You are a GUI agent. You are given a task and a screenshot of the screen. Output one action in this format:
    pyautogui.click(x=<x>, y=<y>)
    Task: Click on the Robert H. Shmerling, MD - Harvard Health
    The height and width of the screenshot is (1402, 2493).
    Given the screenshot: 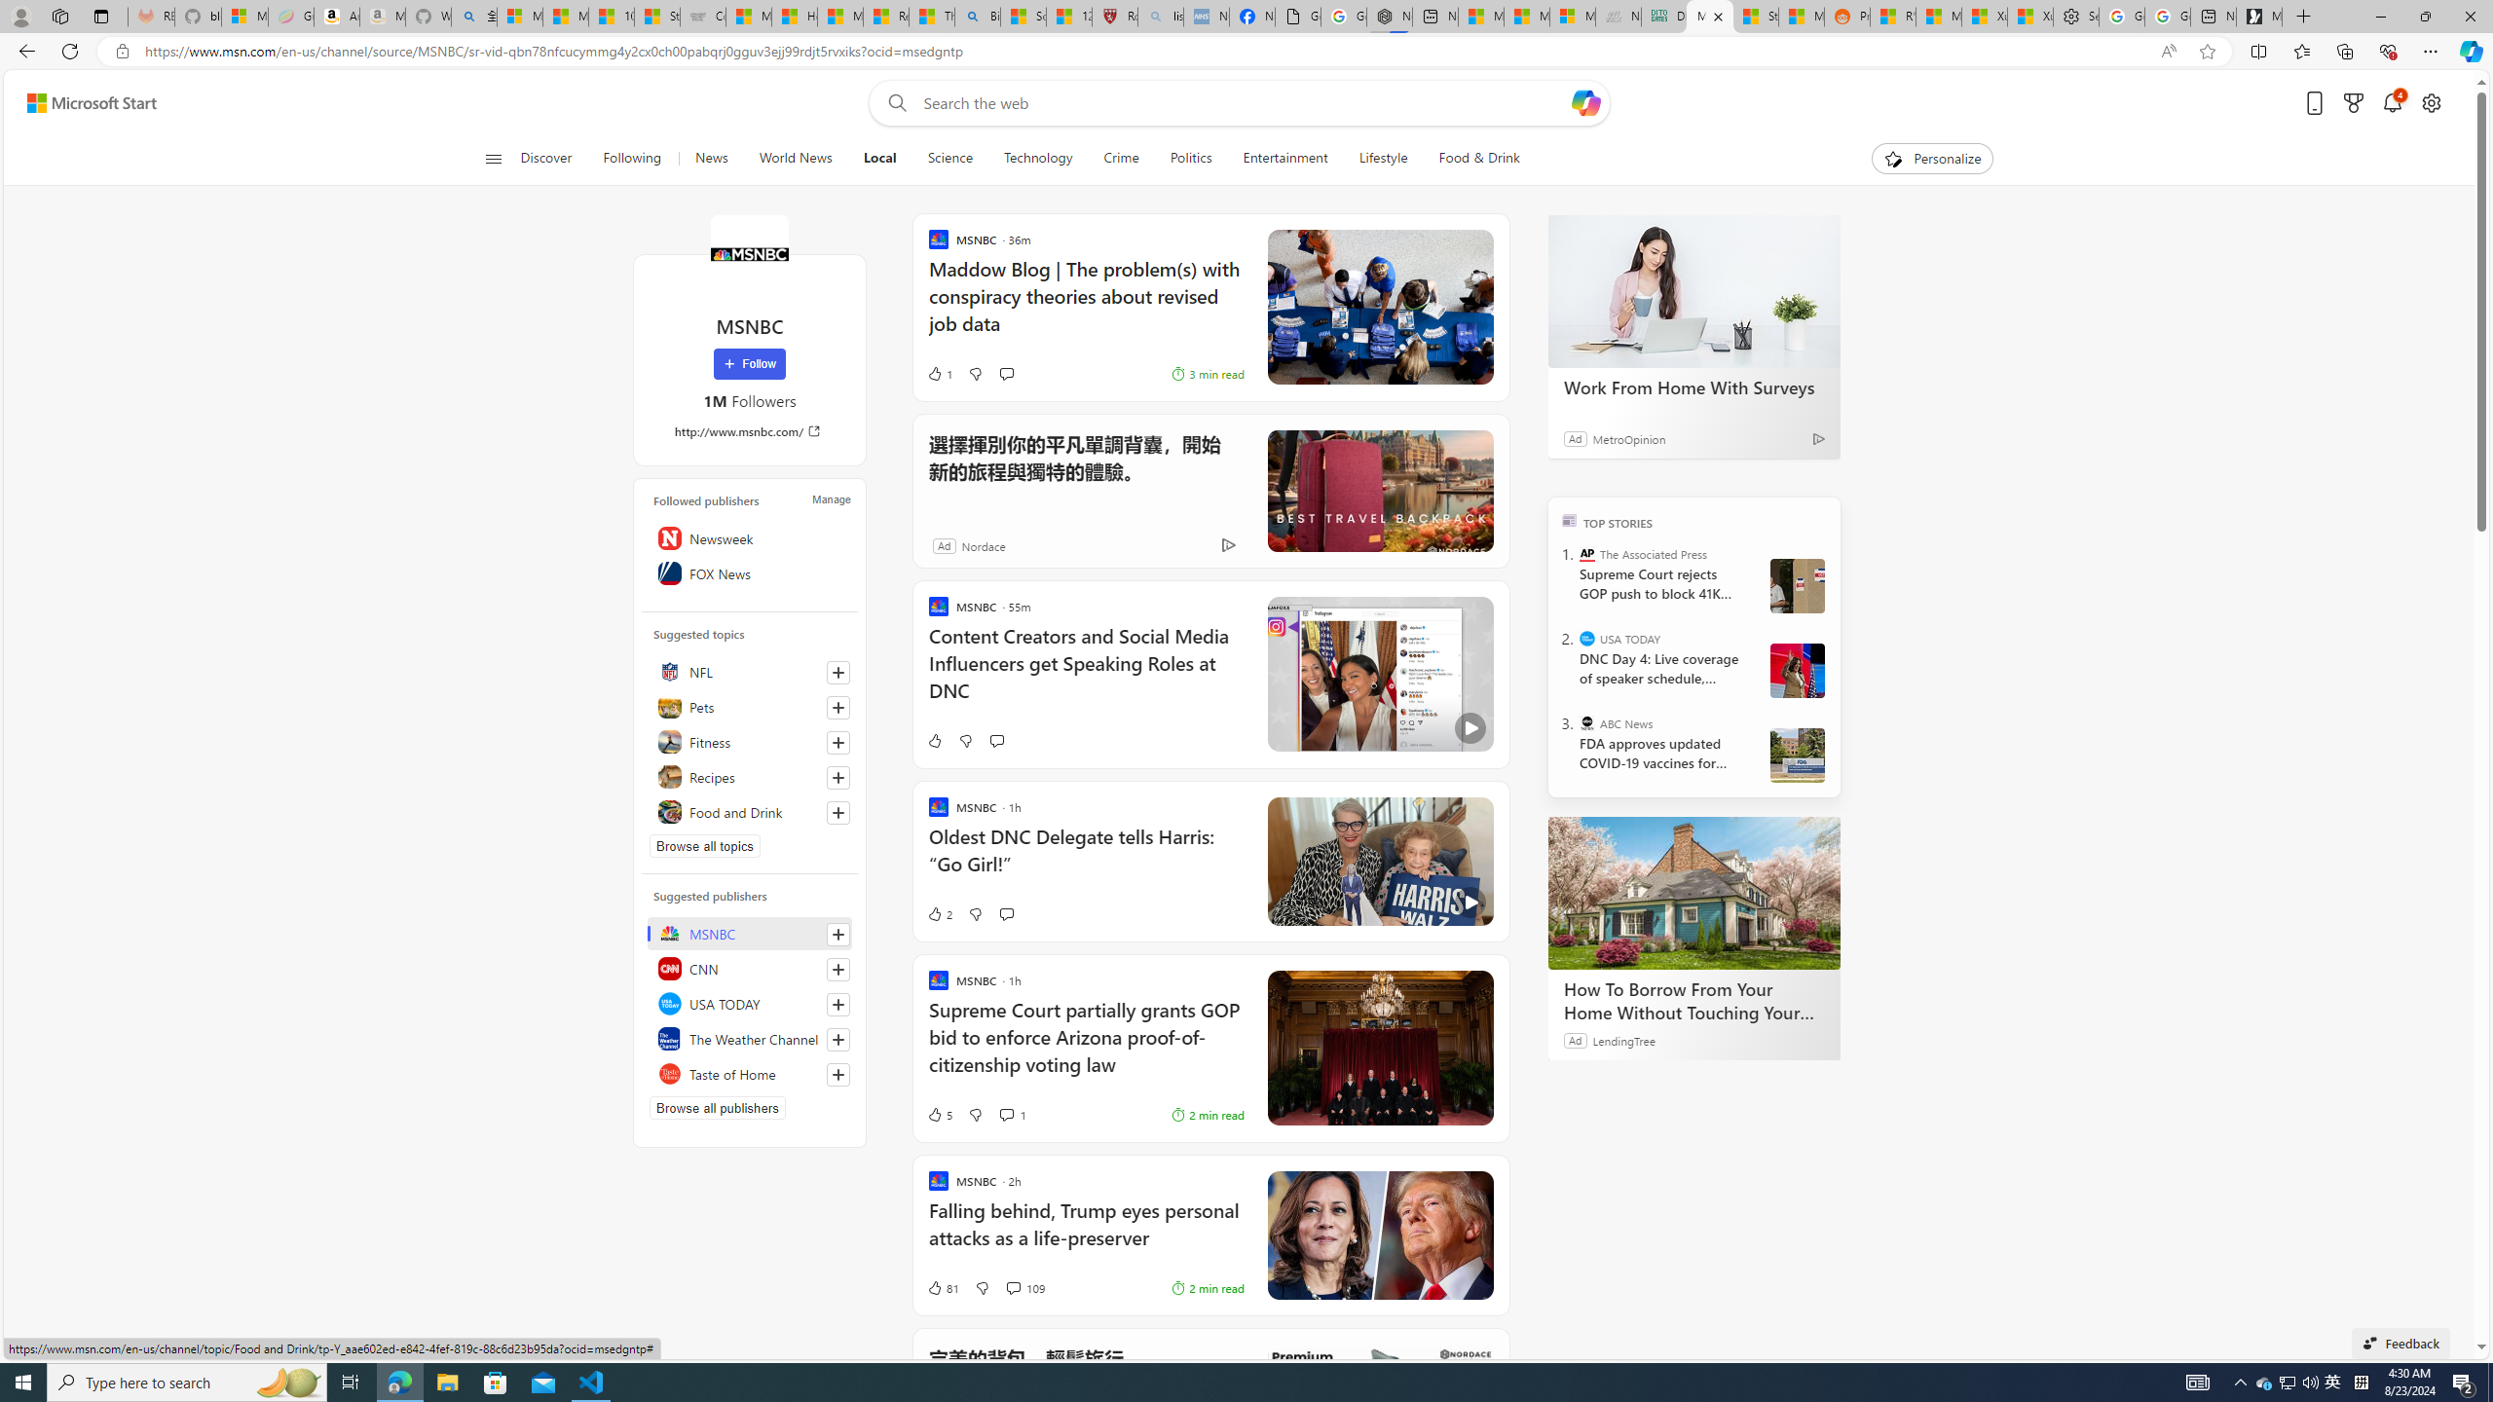 What is the action you would take?
    pyautogui.click(x=1115, y=17)
    